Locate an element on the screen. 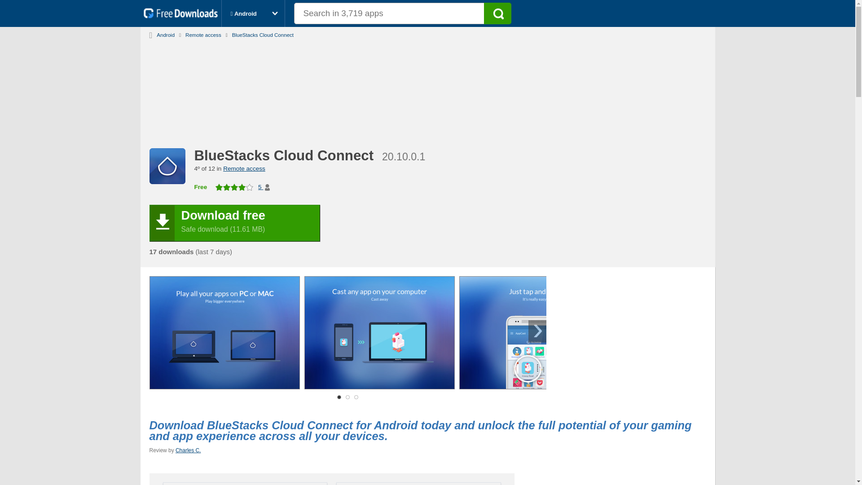 The image size is (862, 485). BlueStacks Cloud Connect Imagen 3 is located at coordinates (534, 333).